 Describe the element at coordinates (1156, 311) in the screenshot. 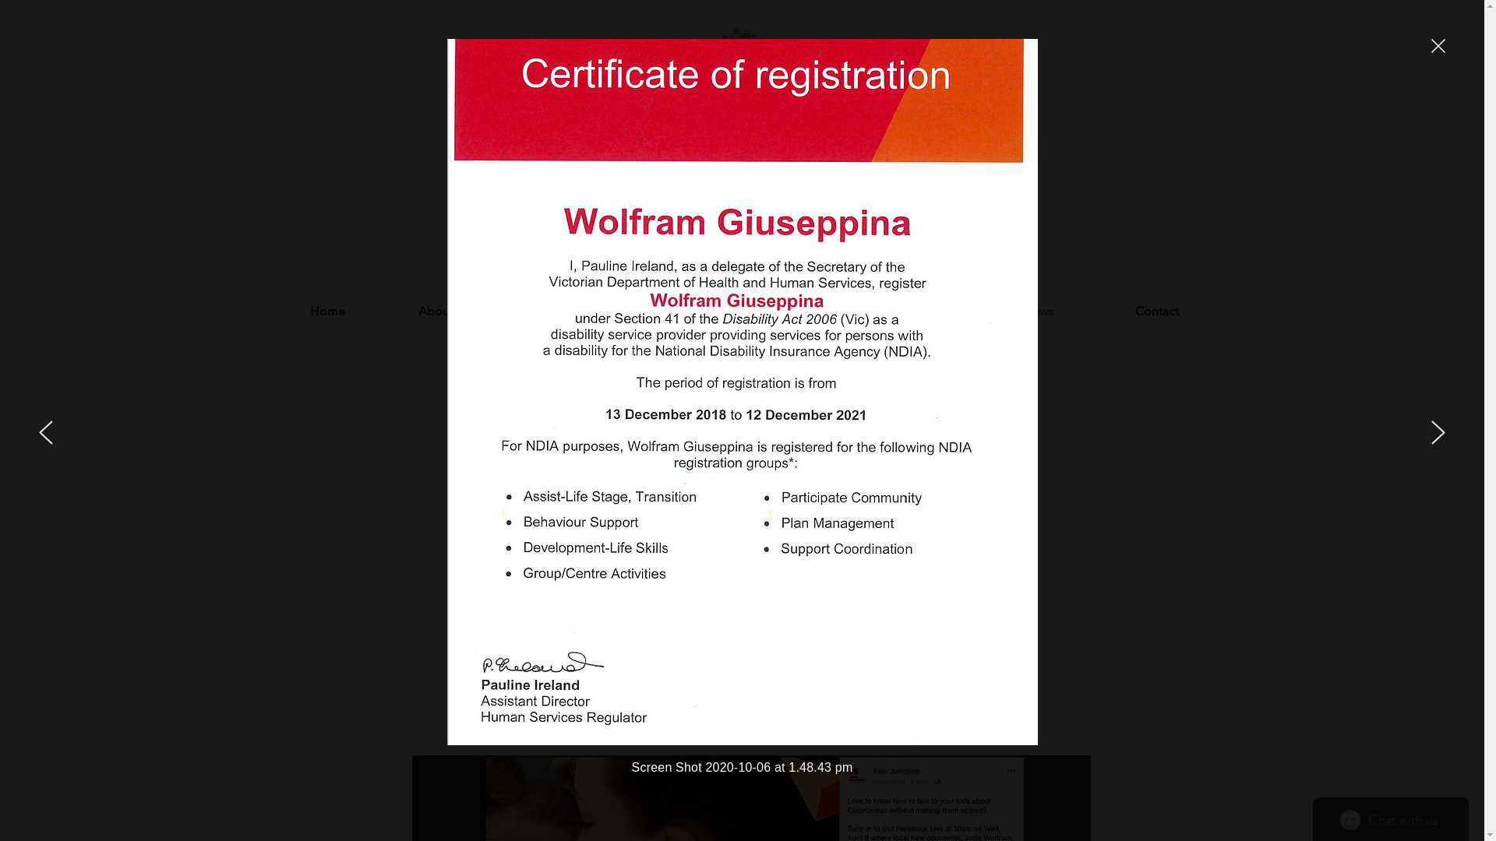

I see `Contact` at that location.